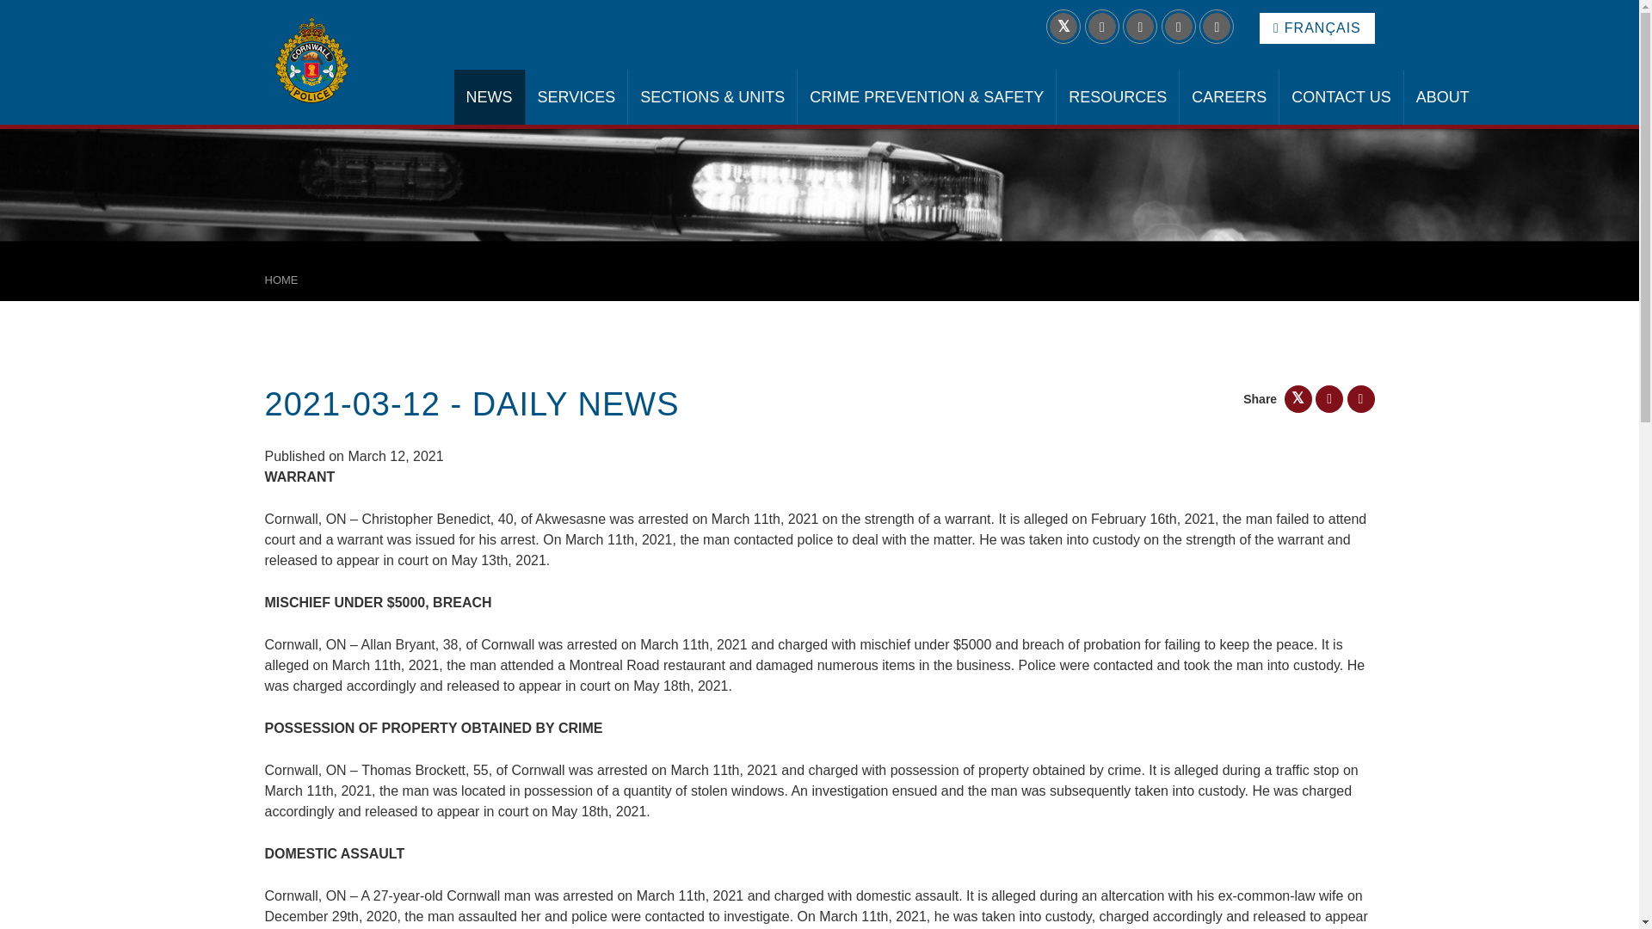 Image resolution: width=1652 pixels, height=929 pixels. What do you see at coordinates (1217, 27) in the screenshot?
I see `Follow us on YouTube` at bounding box center [1217, 27].